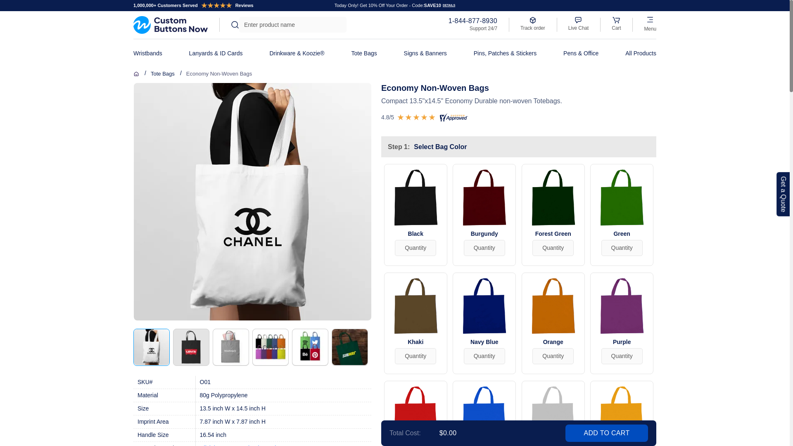 This screenshot has width=793, height=446. Describe the element at coordinates (148, 54) in the screenshot. I see `Wristbands` at that location.